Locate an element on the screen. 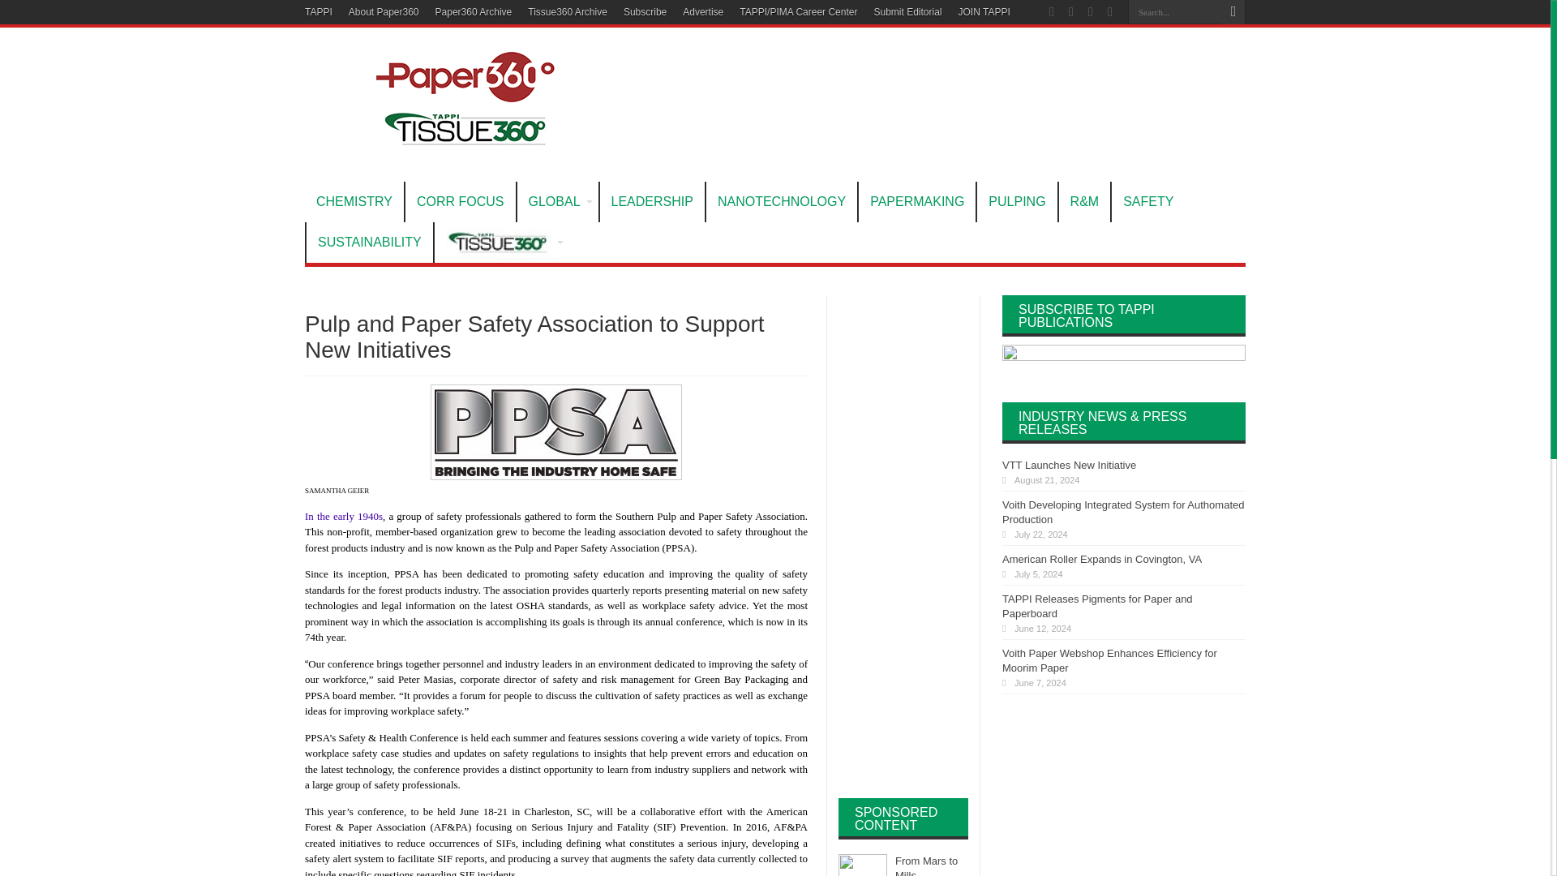  CORR FOCUS is located at coordinates (460, 201).